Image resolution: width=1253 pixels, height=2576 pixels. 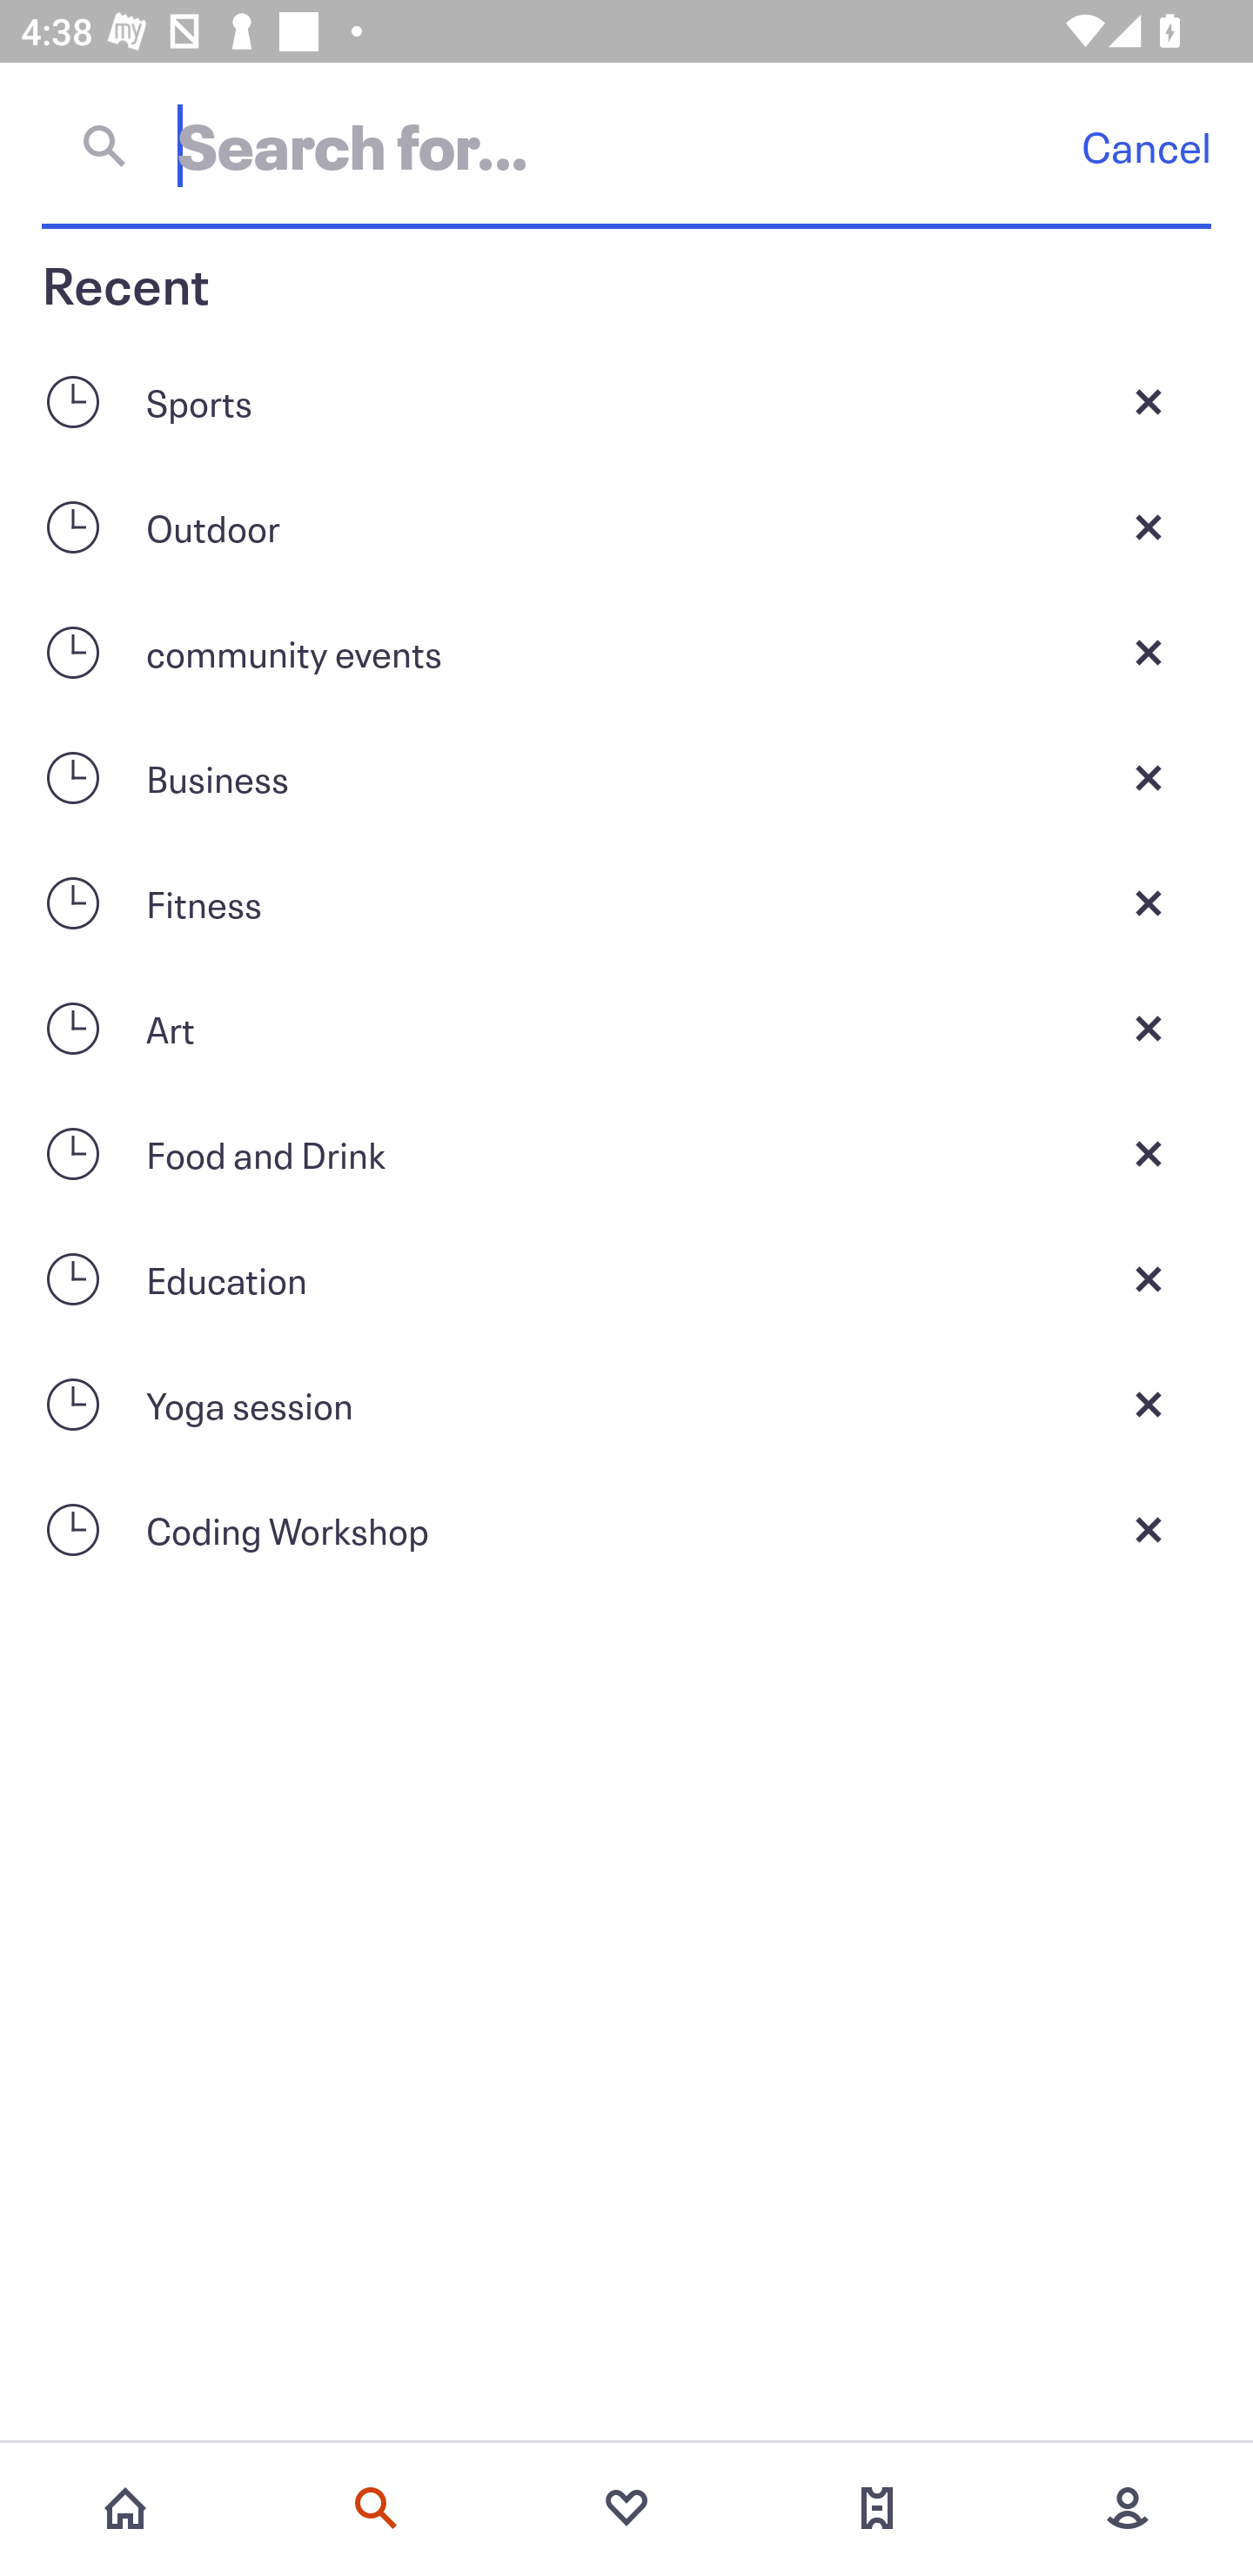 What do you see at coordinates (626, 1405) in the screenshot?
I see `Yoga session Close current screen` at bounding box center [626, 1405].